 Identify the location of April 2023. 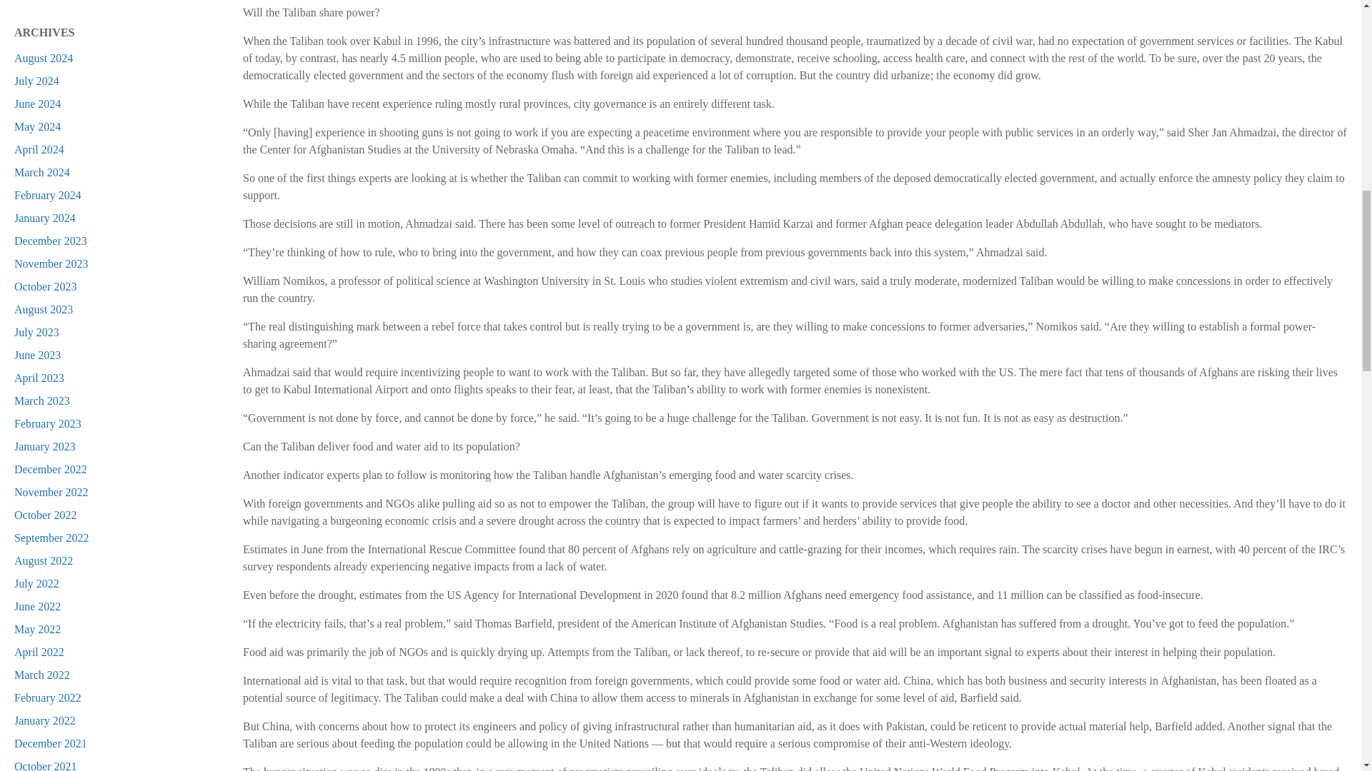
(39, 377).